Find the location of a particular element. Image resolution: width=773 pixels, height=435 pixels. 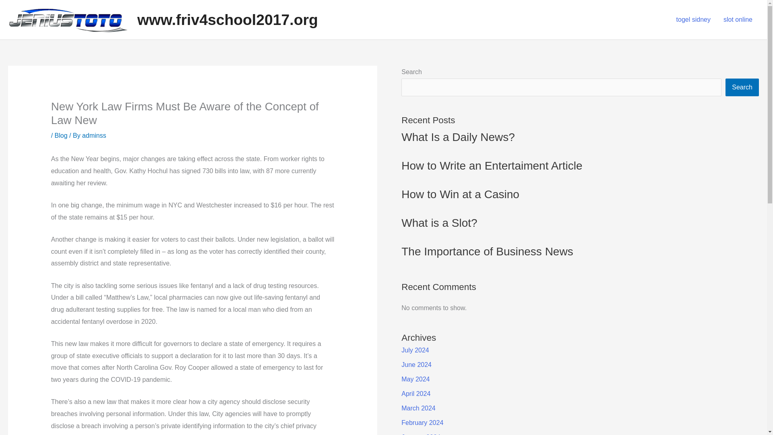

How to Write an Entertaiment Article is located at coordinates (491, 166).